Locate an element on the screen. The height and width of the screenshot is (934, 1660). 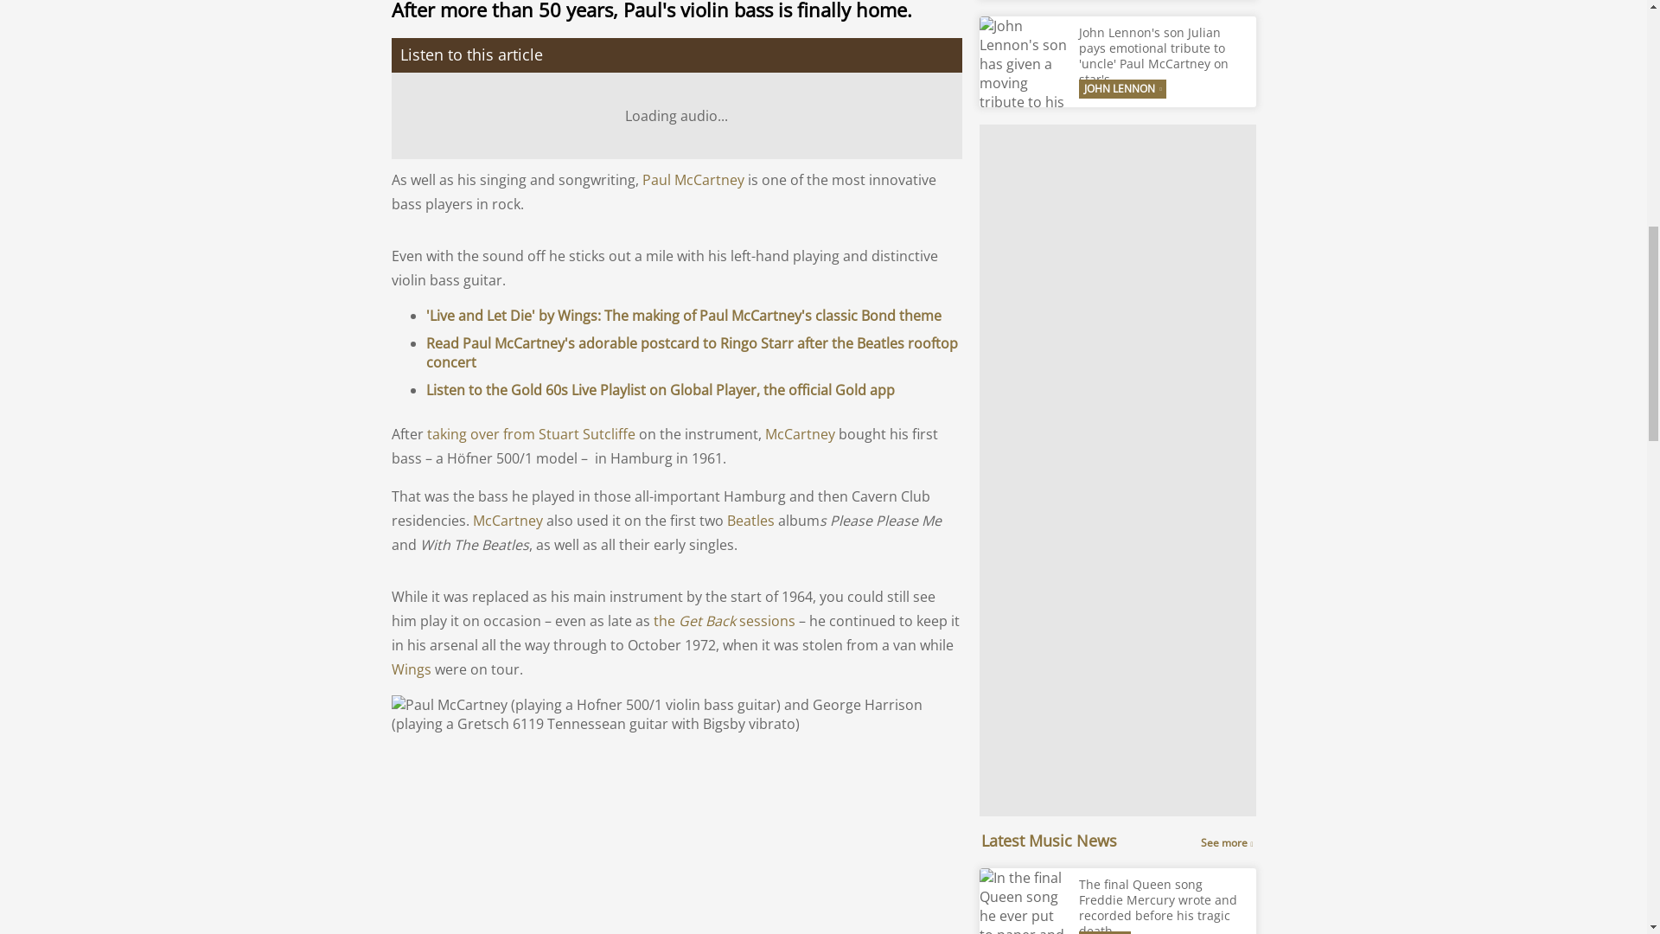
McCartney is located at coordinates (799, 434).